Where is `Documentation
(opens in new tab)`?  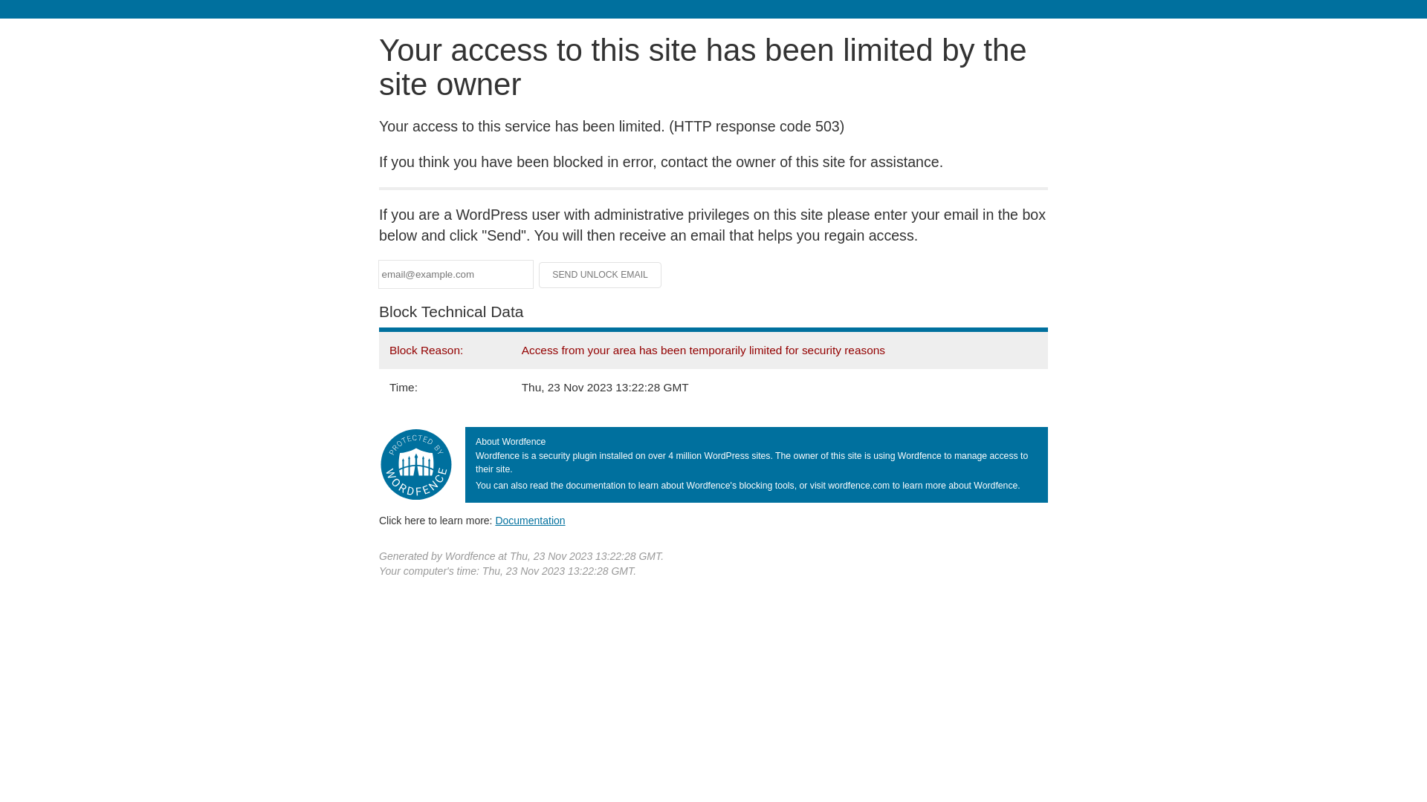
Documentation
(opens in new tab) is located at coordinates (530, 521).